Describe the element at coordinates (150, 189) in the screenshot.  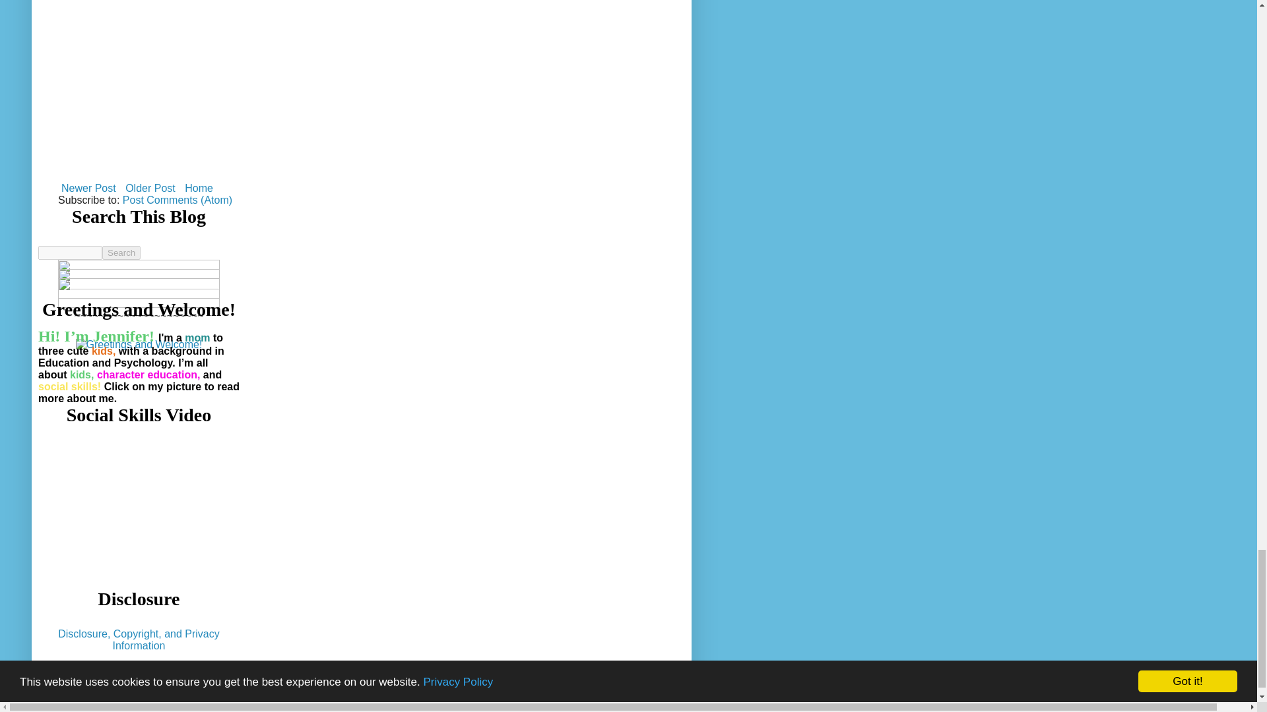
I see `Older Post` at that location.